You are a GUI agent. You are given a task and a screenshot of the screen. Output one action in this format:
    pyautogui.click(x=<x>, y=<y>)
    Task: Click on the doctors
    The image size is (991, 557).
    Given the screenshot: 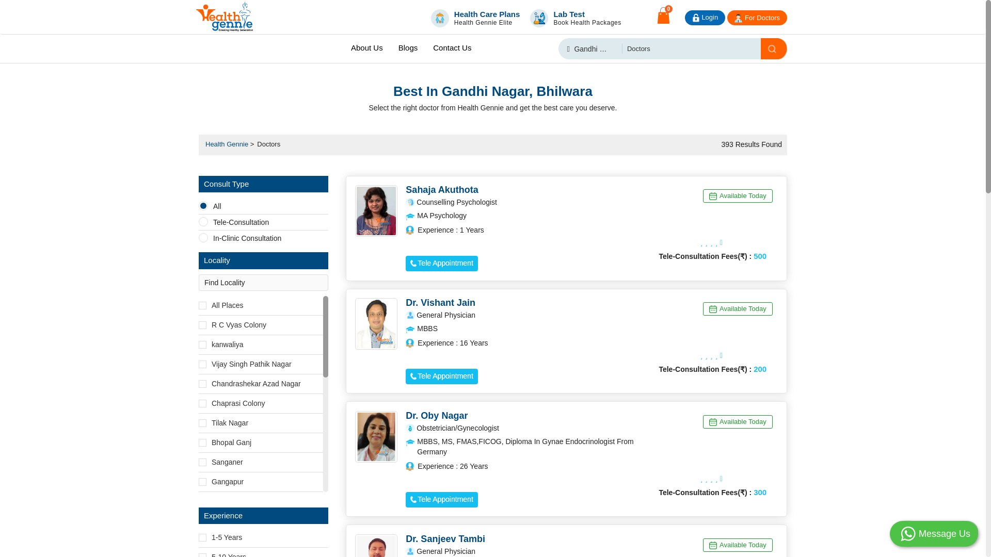 What is the action you would take?
    pyautogui.click(x=704, y=48)
    